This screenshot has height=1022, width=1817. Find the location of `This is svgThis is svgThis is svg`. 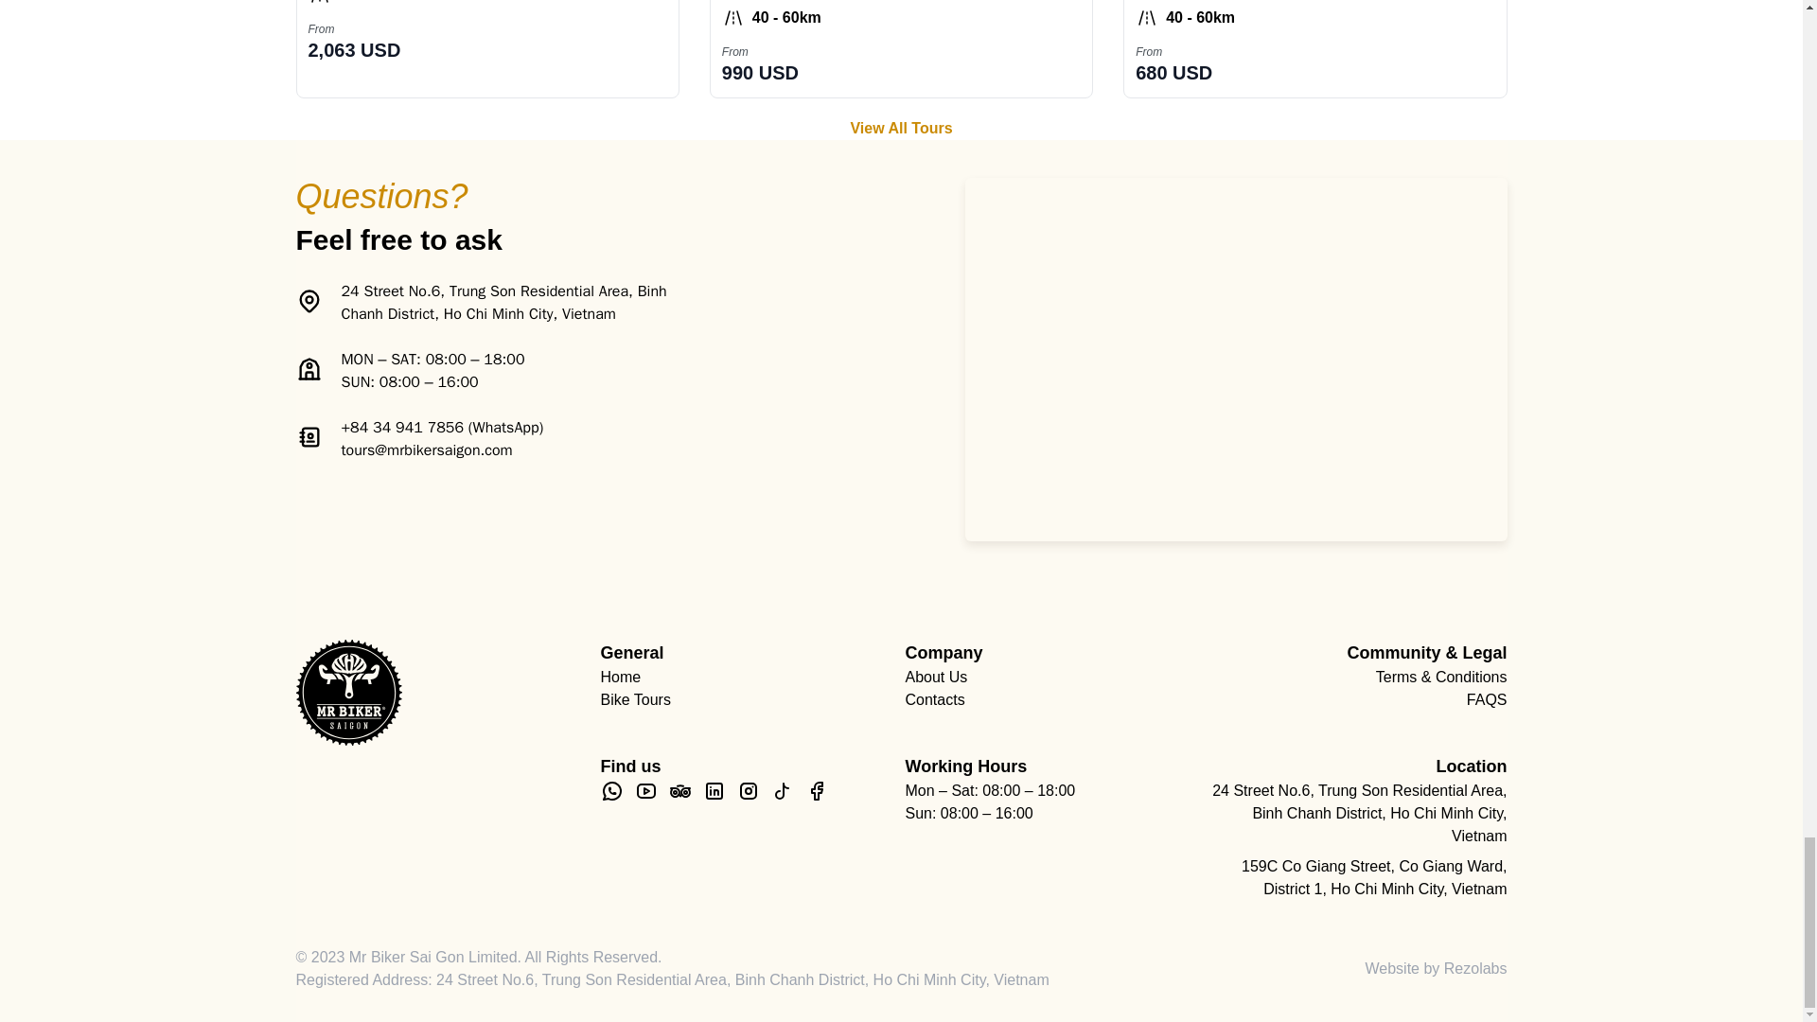

This is svgThis is svgThis is svg is located at coordinates (645, 791).